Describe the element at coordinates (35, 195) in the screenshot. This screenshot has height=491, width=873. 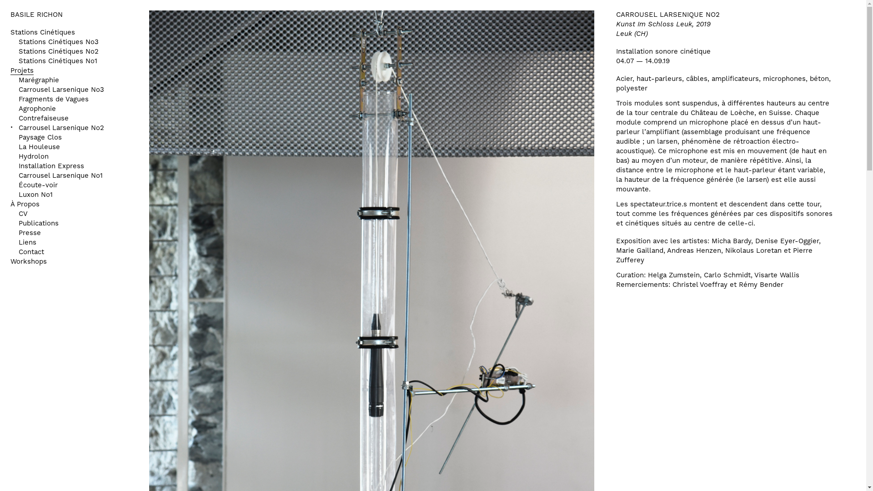
I see `Luxon No1` at that location.